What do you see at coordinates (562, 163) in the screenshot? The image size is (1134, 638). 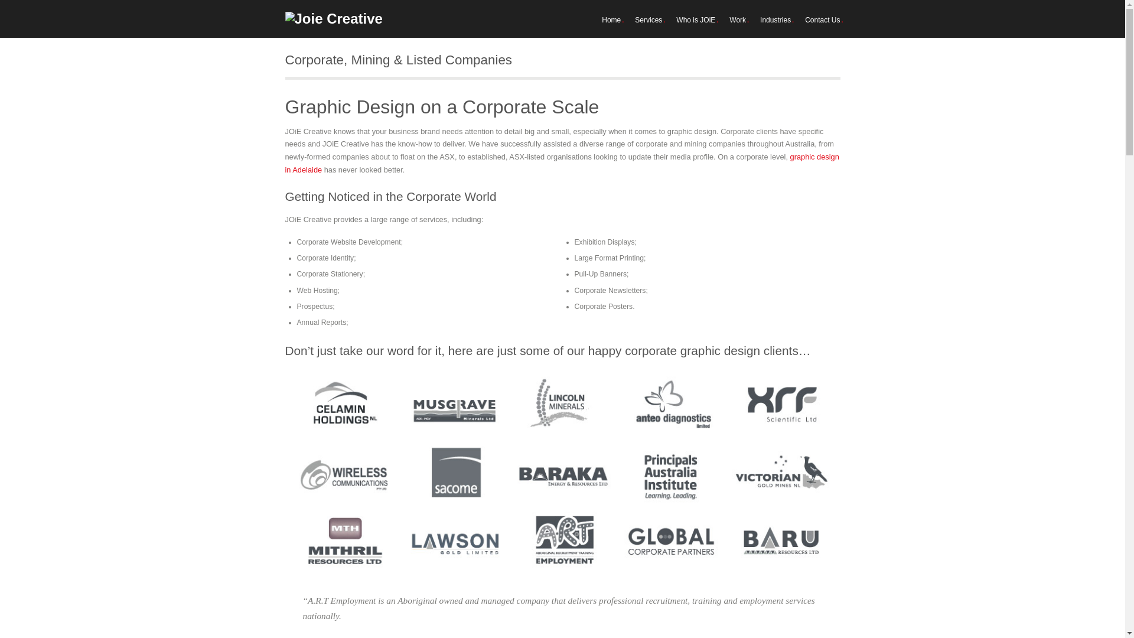 I see `graphic design in Adelaide` at bounding box center [562, 163].